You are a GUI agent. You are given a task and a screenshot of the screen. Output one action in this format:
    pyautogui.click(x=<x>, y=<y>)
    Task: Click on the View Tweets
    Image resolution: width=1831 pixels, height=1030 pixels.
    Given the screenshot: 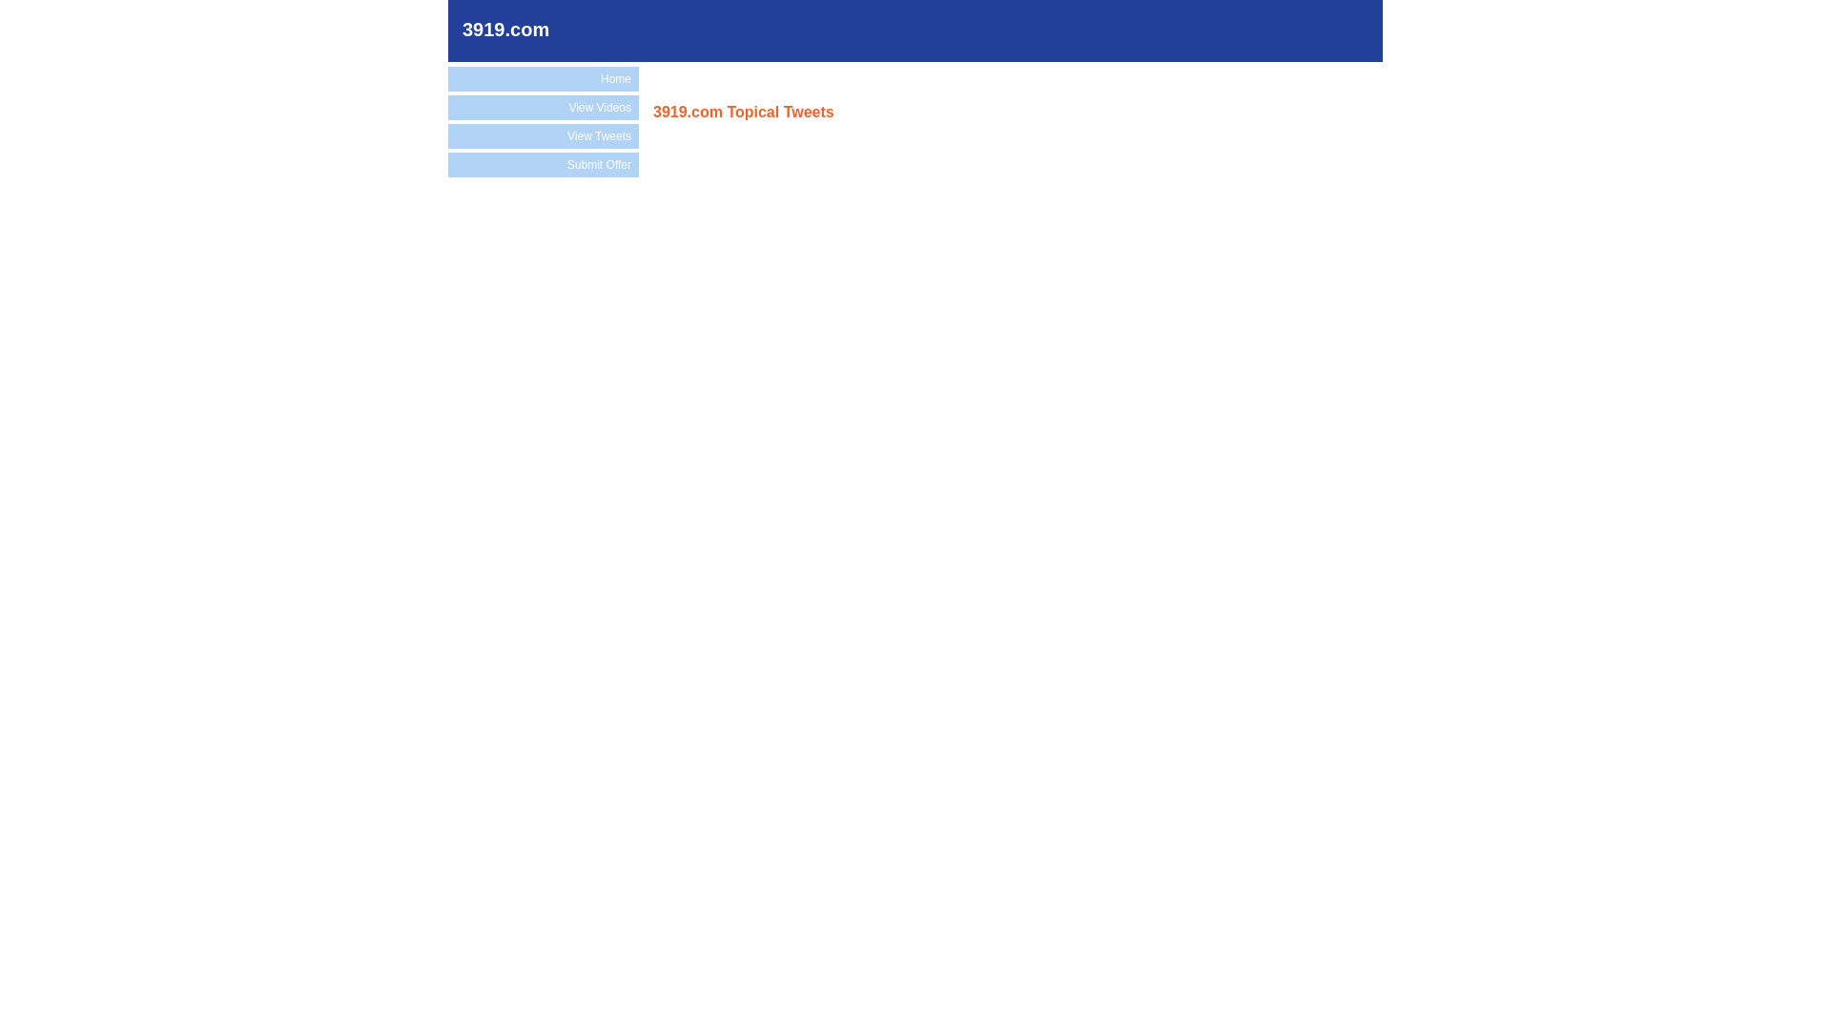 What is the action you would take?
    pyautogui.click(x=544, y=135)
    